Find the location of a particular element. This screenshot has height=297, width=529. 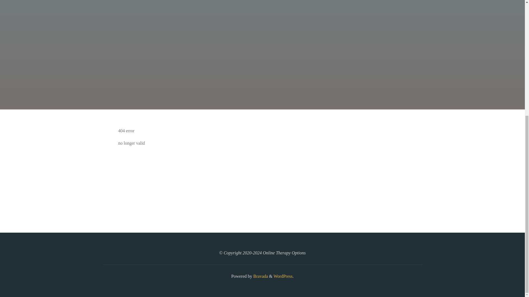

Semantic Personal Publishing Platform is located at coordinates (283, 276).